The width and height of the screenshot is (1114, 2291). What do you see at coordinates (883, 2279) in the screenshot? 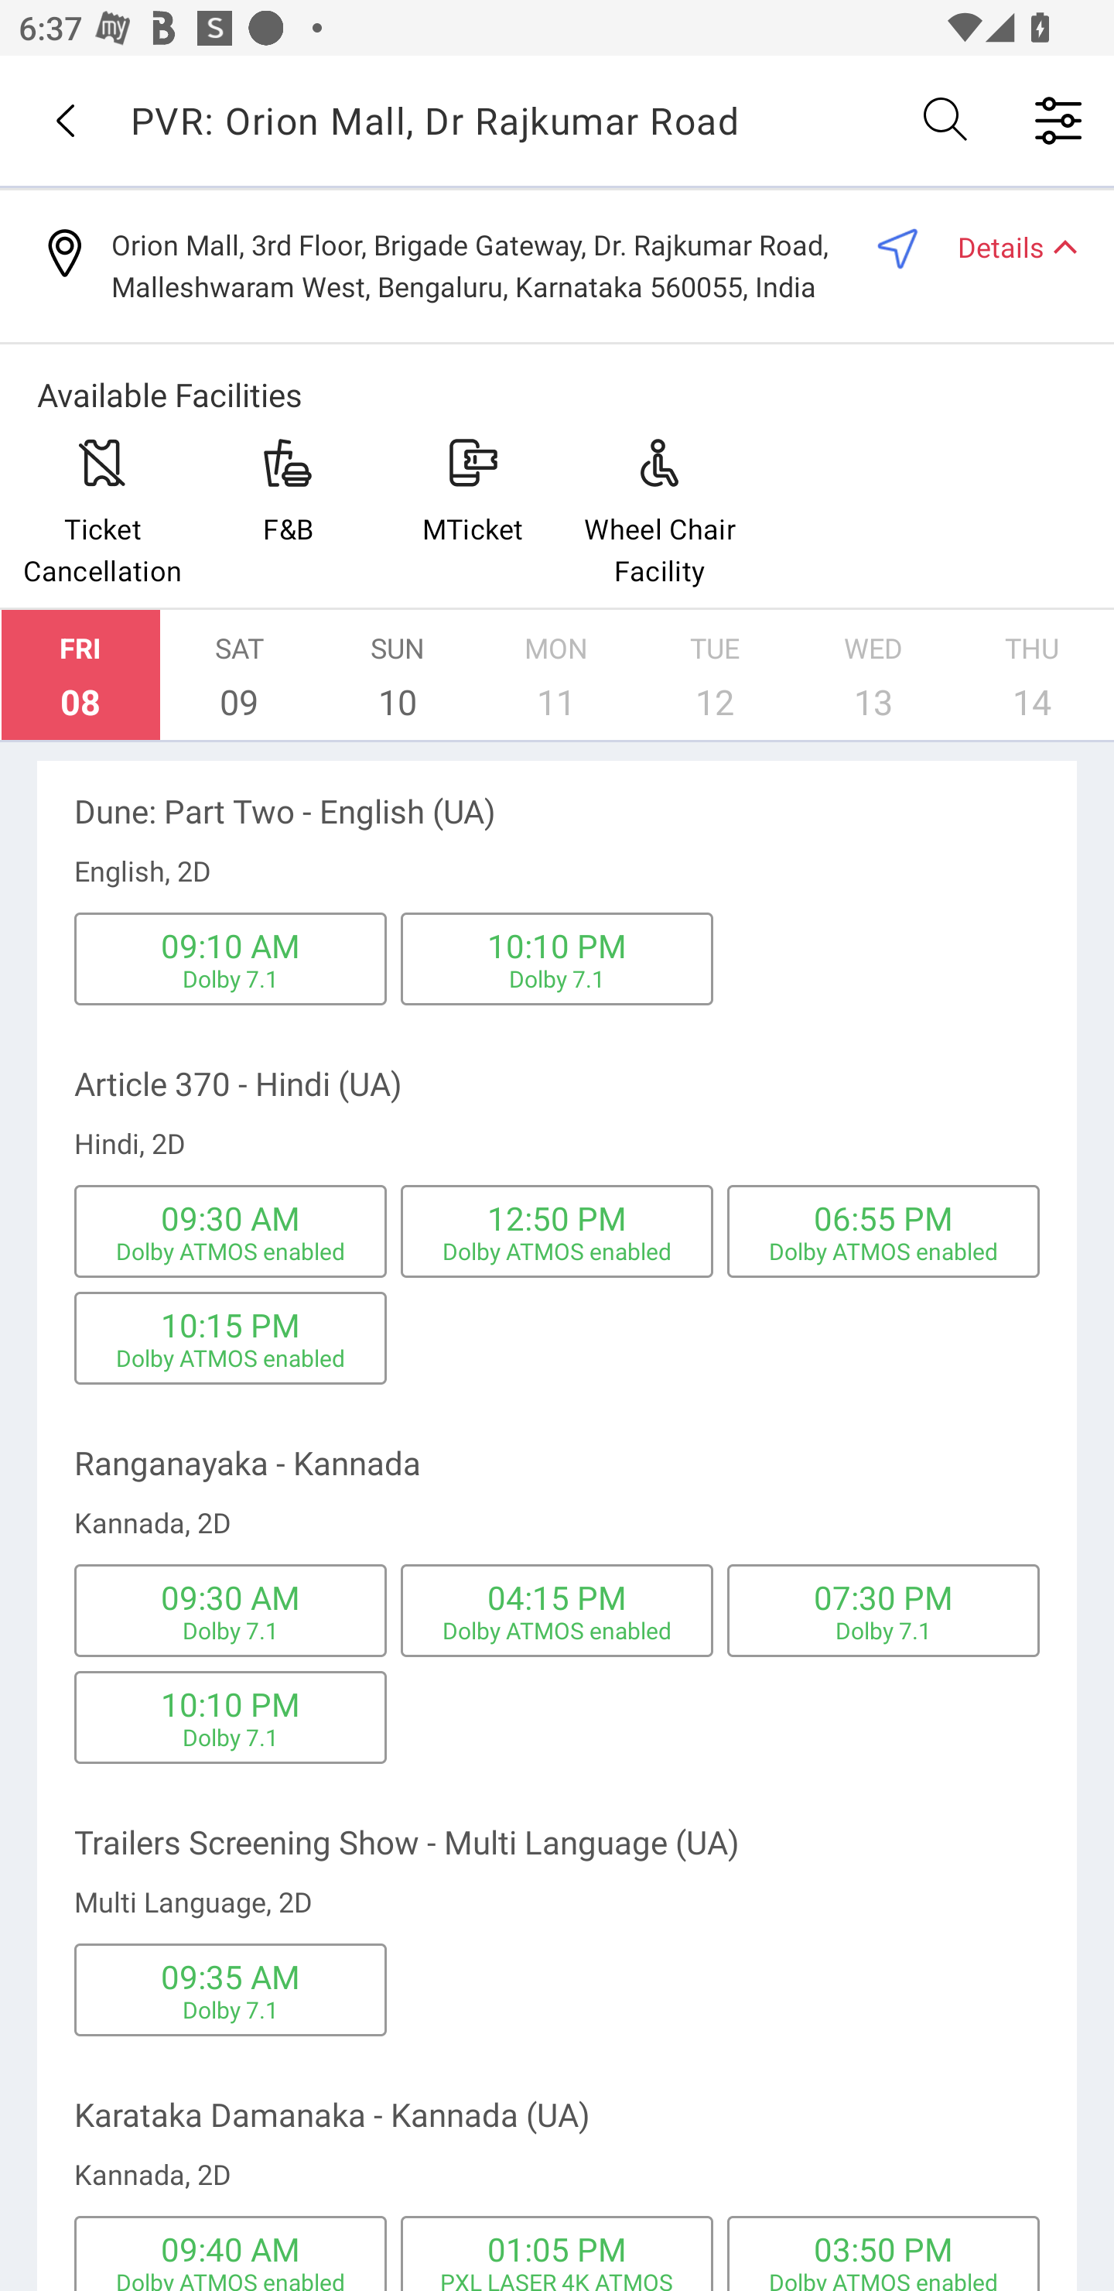
I see `Dolby ATMOS enabled` at bounding box center [883, 2279].